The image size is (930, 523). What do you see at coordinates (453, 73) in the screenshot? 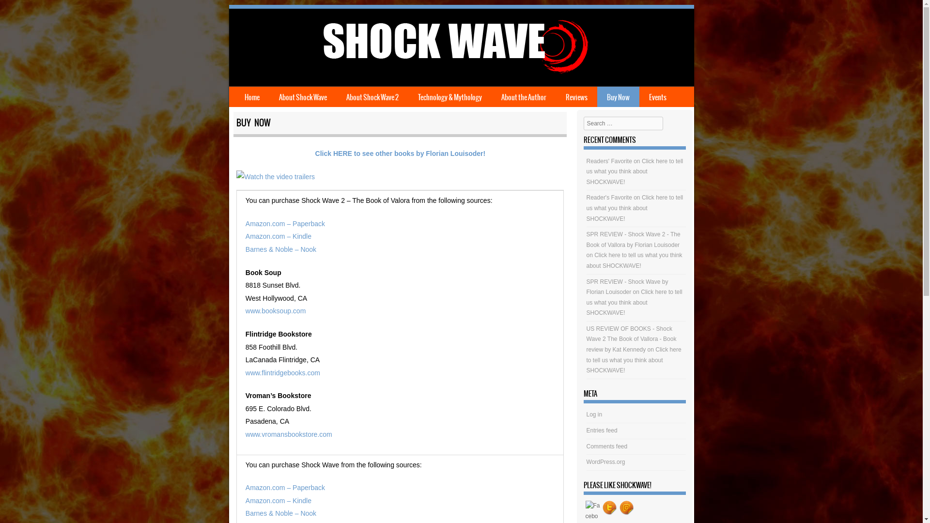
I see `SHOCKWAVE` at bounding box center [453, 73].